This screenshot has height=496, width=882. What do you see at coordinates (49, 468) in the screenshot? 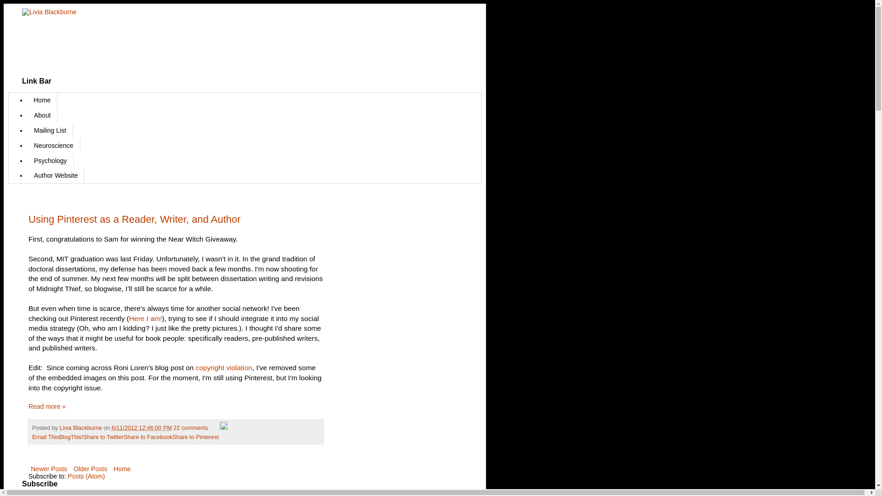
I see `Newer Posts` at bounding box center [49, 468].